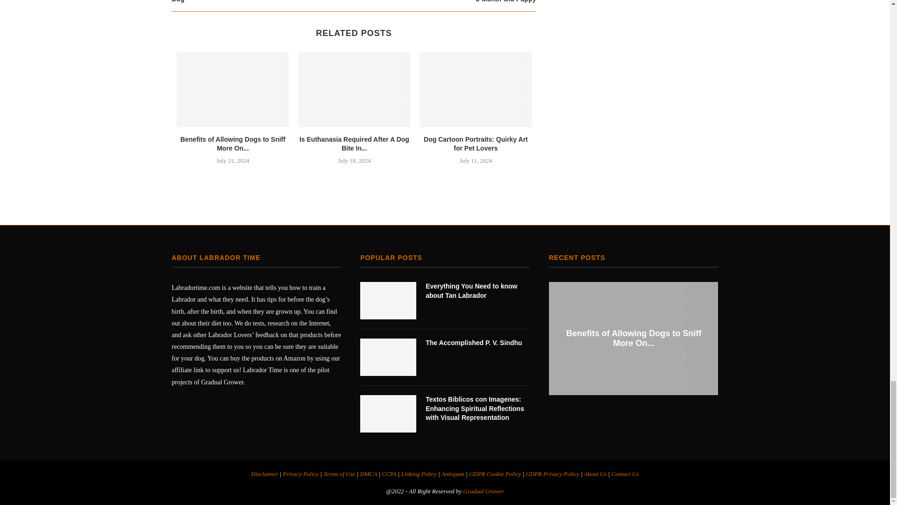 The width and height of the screenshot is (897, 505). What do you see at coordinates (476, 90) in the screenshot?
I see `Dog Cartoon Portraits: Quirky Art for Pet Lovers` at bounding box center [476, 90].